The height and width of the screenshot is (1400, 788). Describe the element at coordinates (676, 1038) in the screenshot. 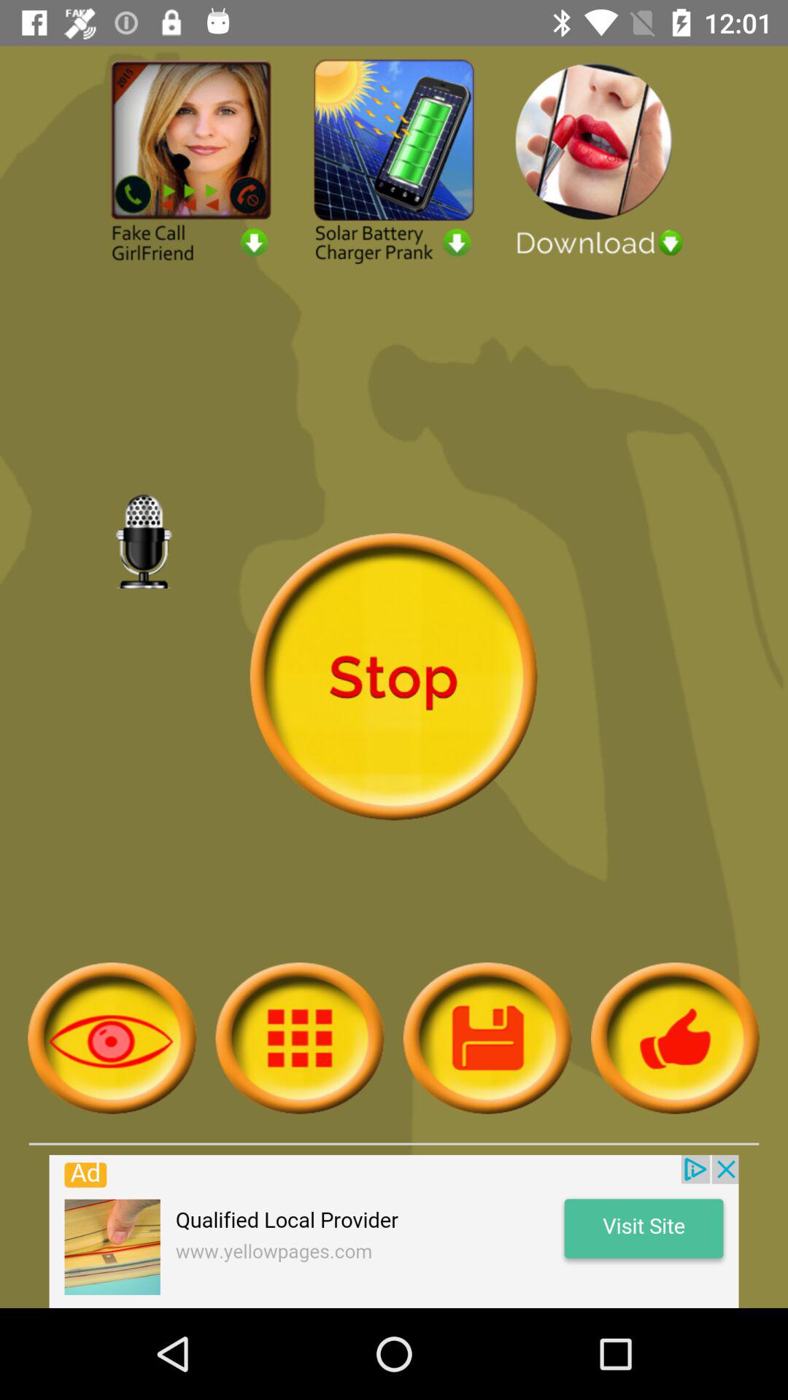

I see `go to like option` at that location.